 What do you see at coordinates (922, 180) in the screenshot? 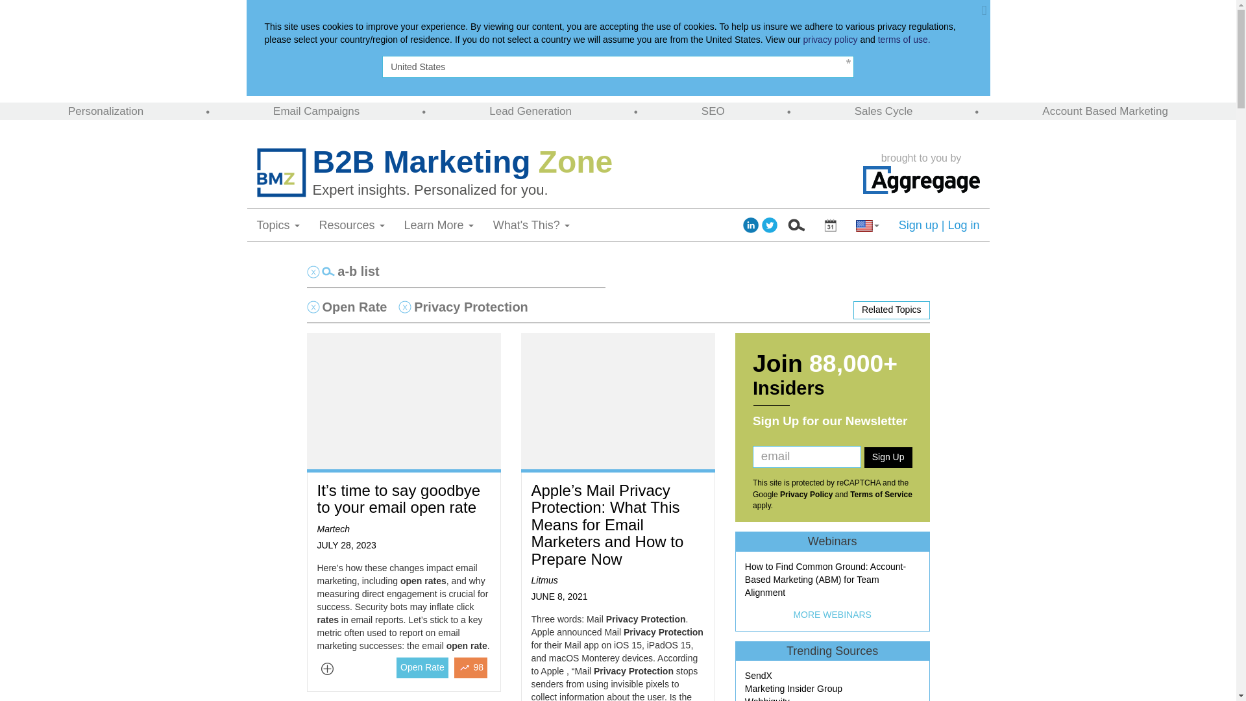
I see `Aggregage` at bounding box center [922, 180].